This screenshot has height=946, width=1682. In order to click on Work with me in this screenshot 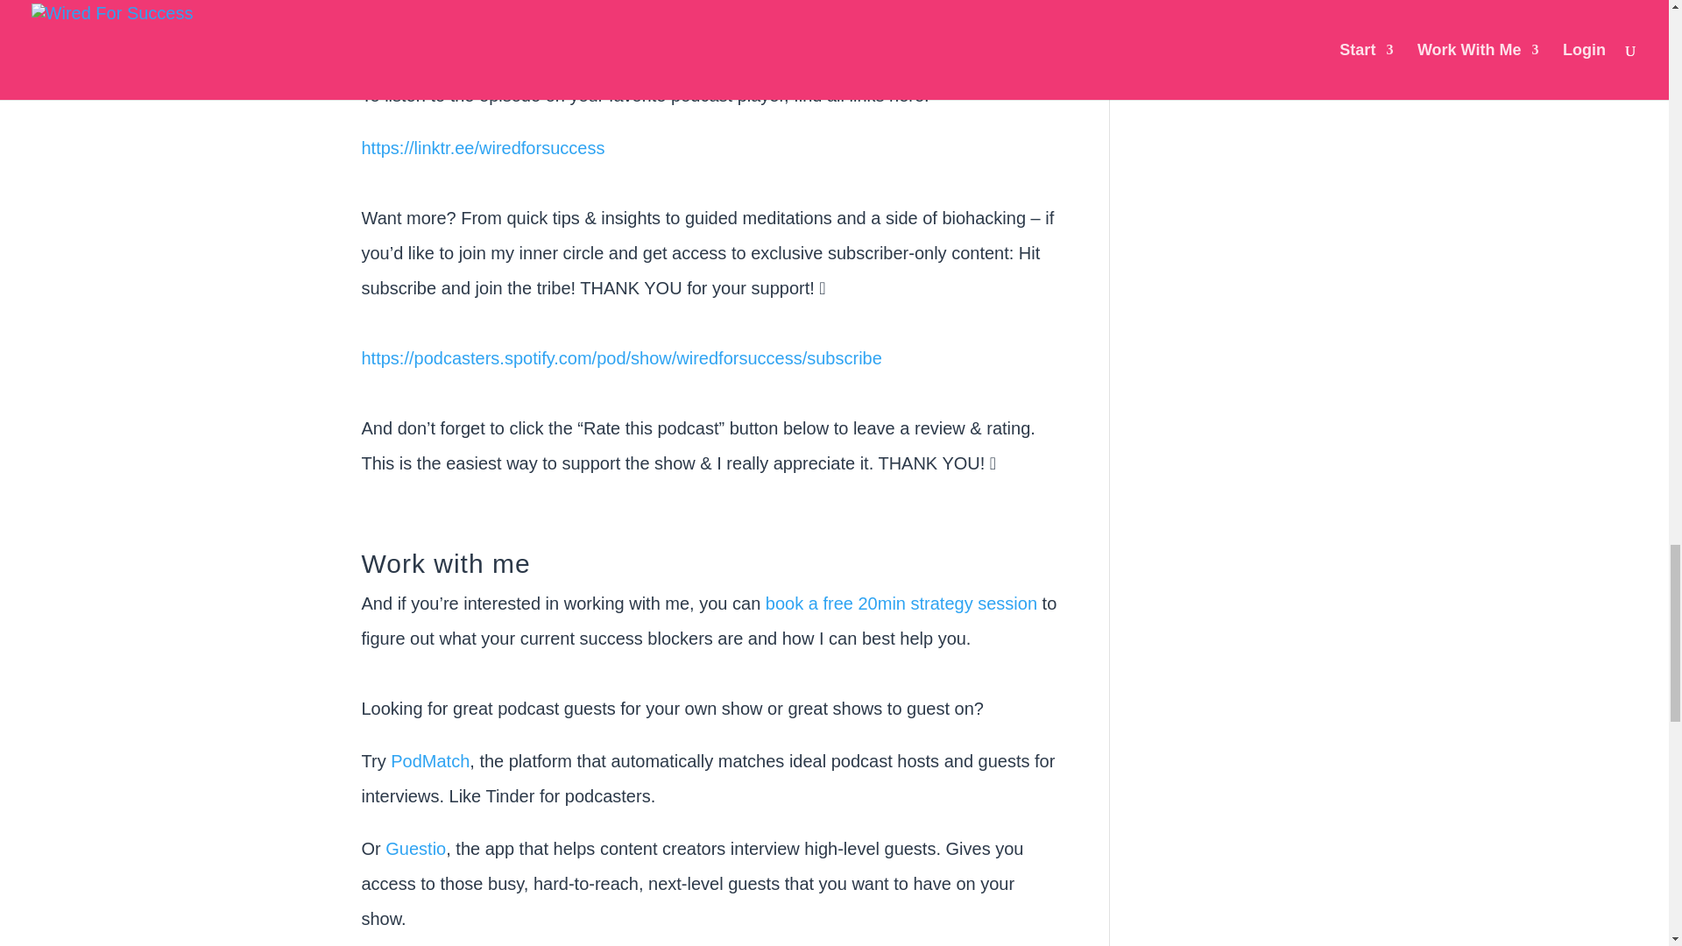, I will do `click(445, 563)`.